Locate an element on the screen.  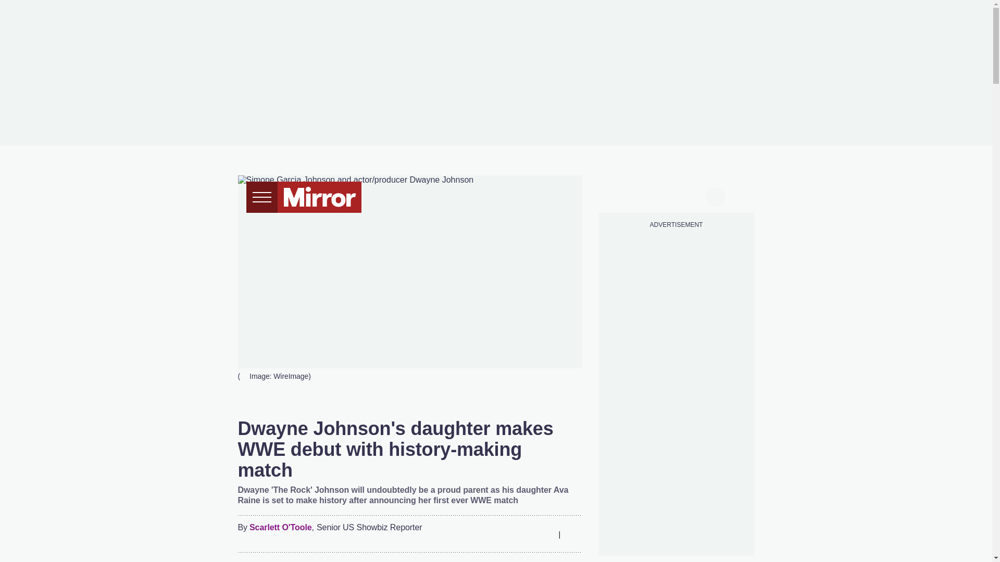
tiktok is located at coordinates (656, 196).